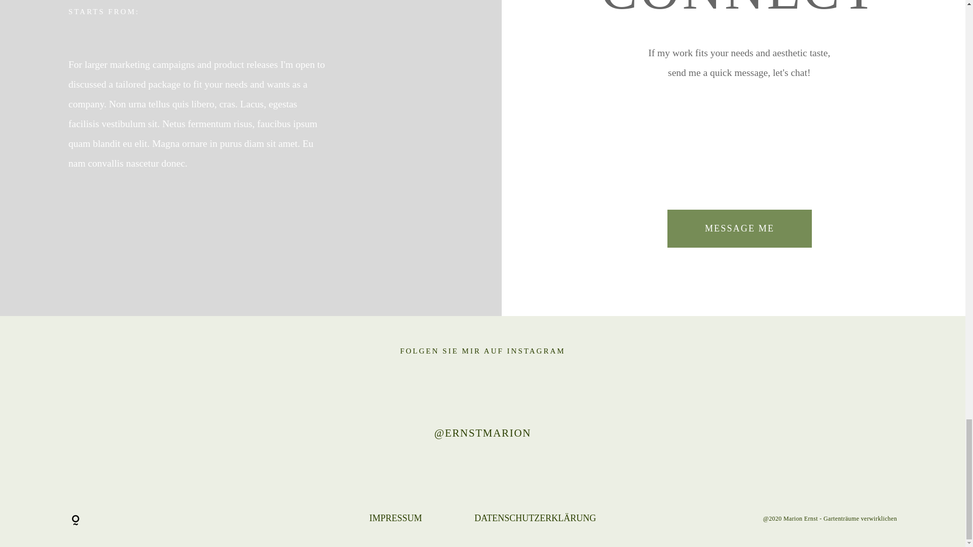  Describe the element at coordinates (193, 519) in the screenshot. I see `Sorry, your browser does not support inline SVG.` at that location.